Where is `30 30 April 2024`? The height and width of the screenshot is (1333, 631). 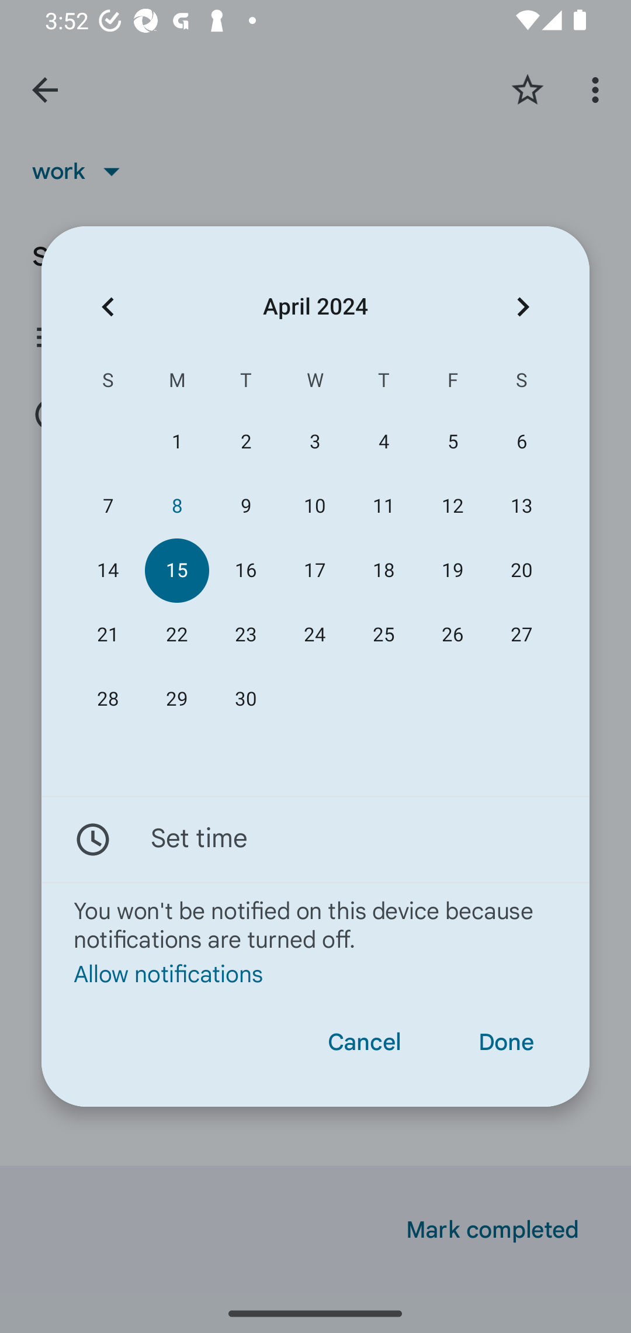 30 30 April 2024 is located at coordinates (245, 699).